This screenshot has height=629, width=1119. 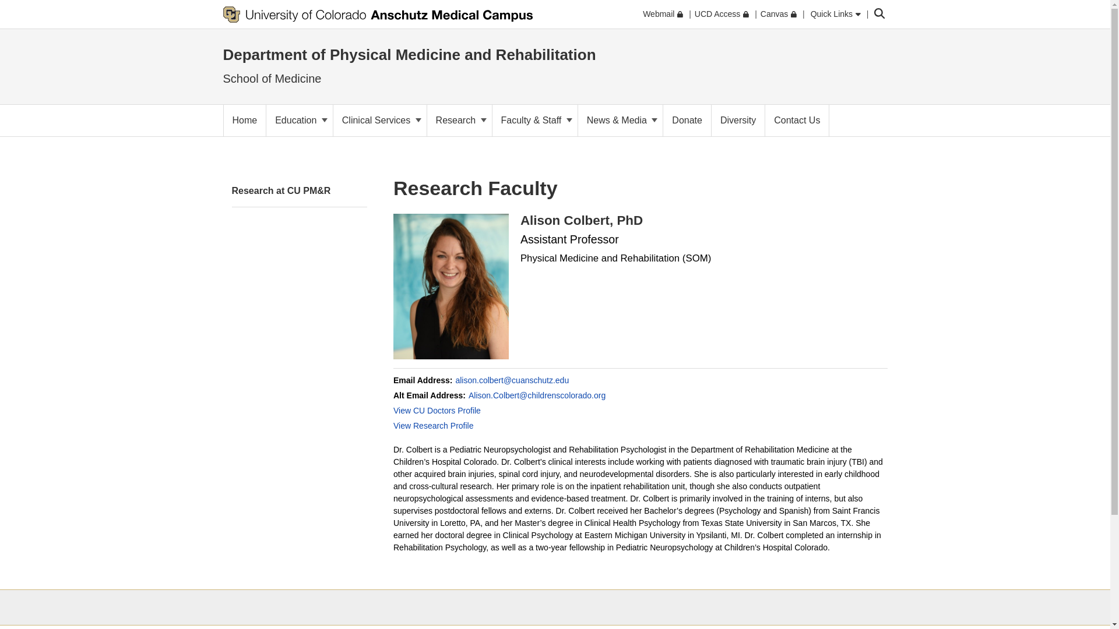 I want to click on Webmail, so click(x=662, y=14).